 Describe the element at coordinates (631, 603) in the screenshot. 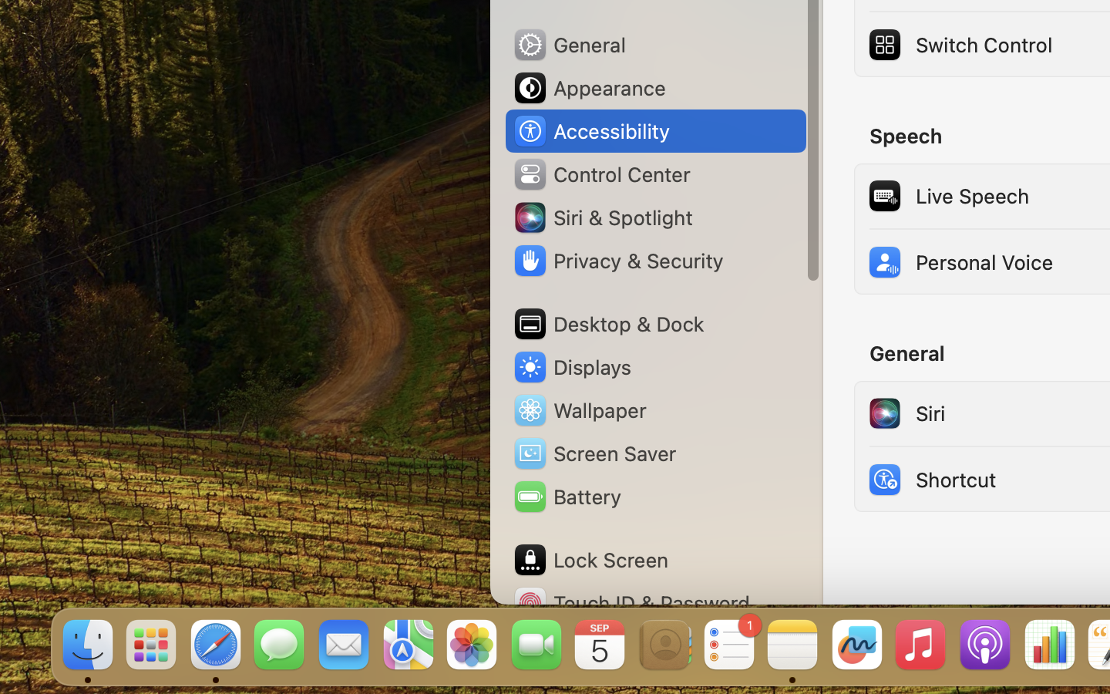

I see `Touch ID & Password` at that location.